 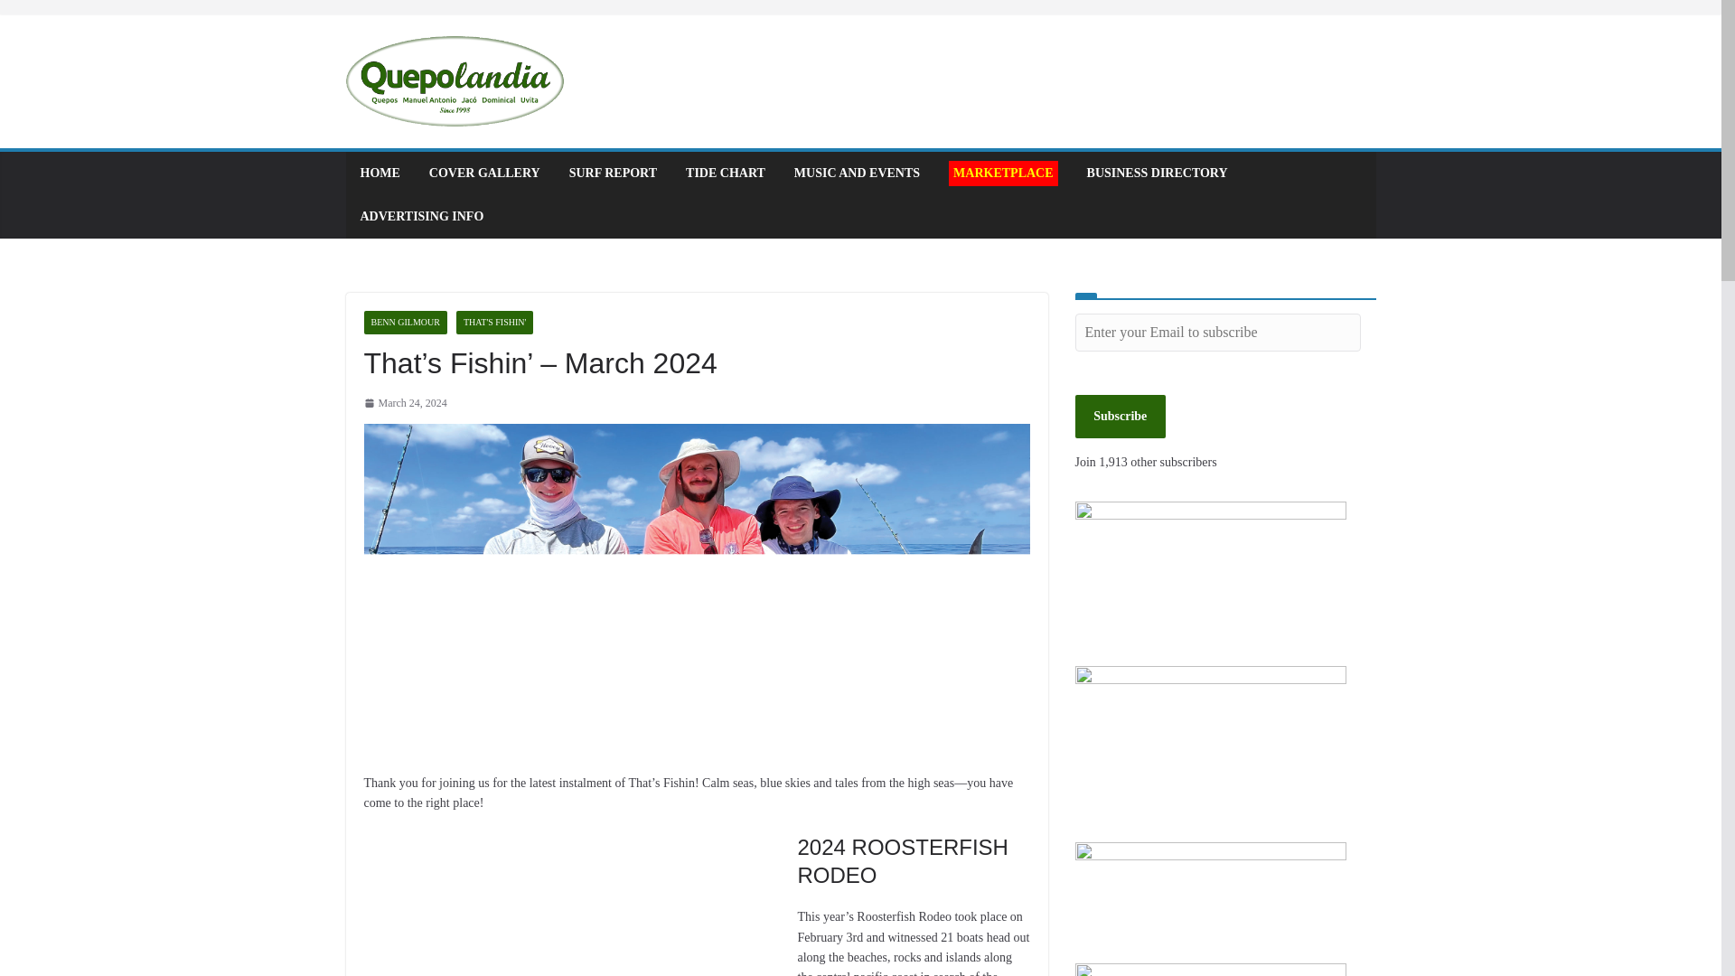 What do you see at coordinates (484, 174) in the screenshot?
I see `COVER GALLERY` at bounding box center [484, 174].